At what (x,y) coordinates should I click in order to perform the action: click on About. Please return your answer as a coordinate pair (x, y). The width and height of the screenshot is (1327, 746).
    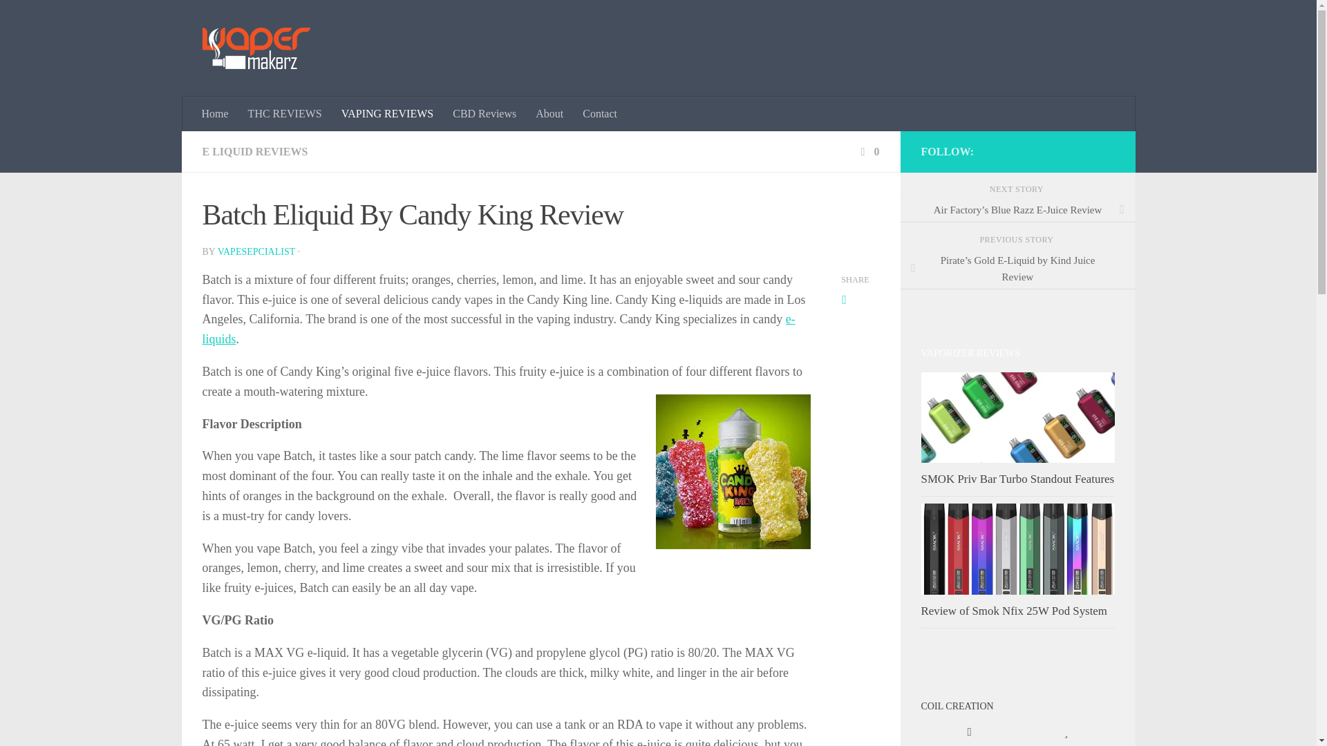
    Looking at the image, I should click on (549, 114).